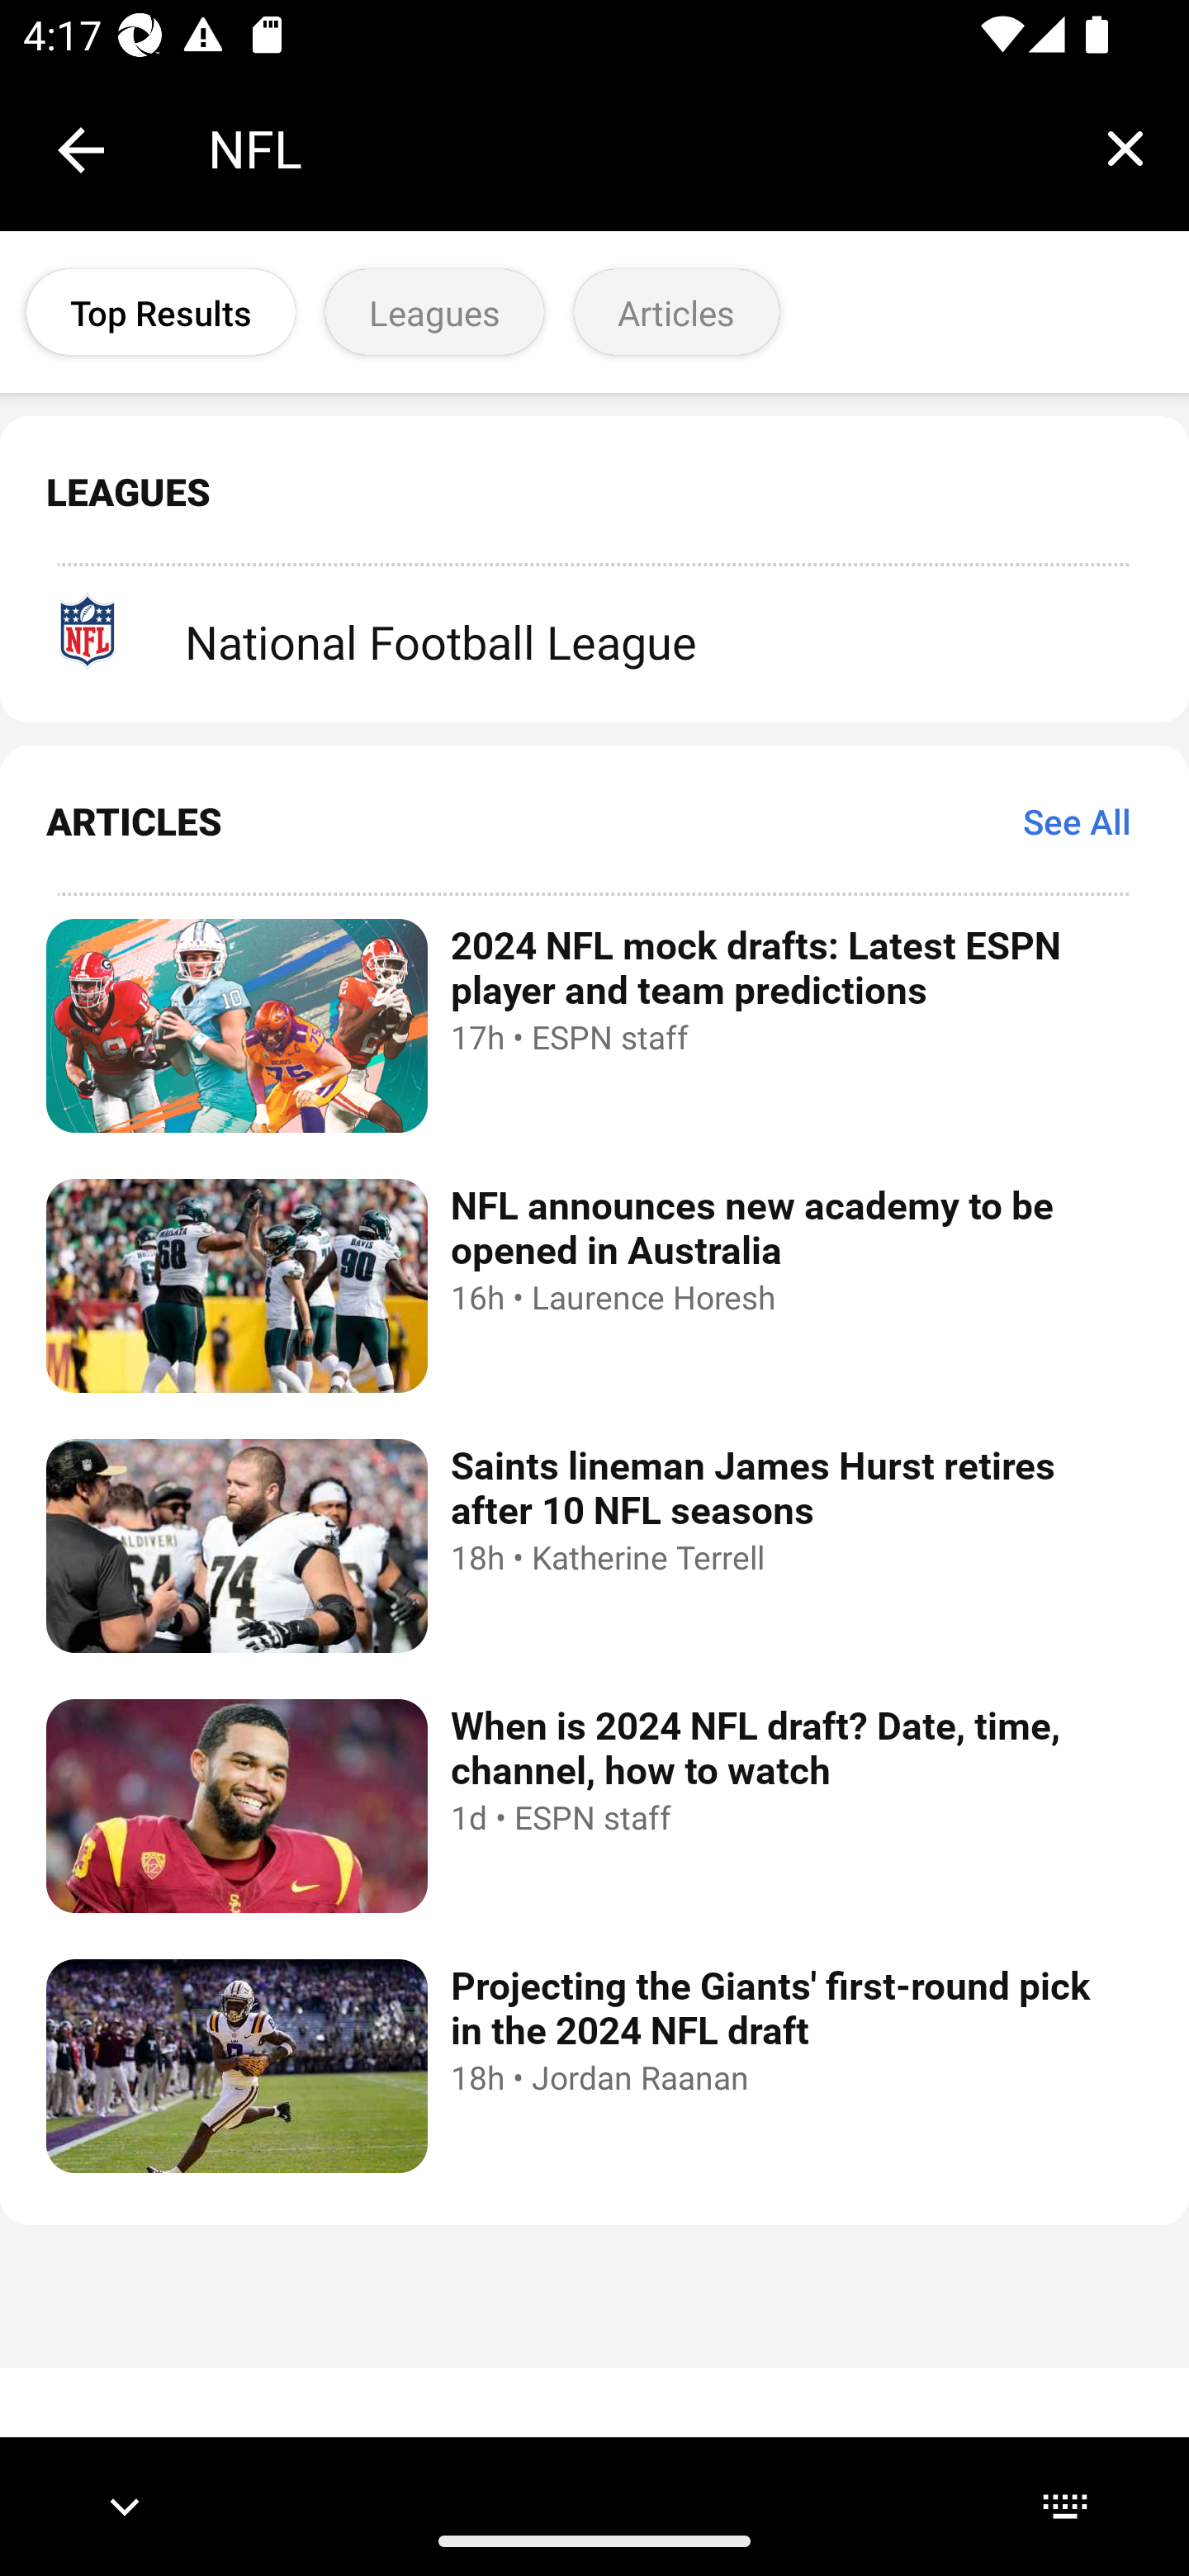 The width and height of the screenshot is (1189, 2576). What do you see at coordinates (1125, 148) in the screenshot?
I see `Clear query` at bounding box center [1125, 148].